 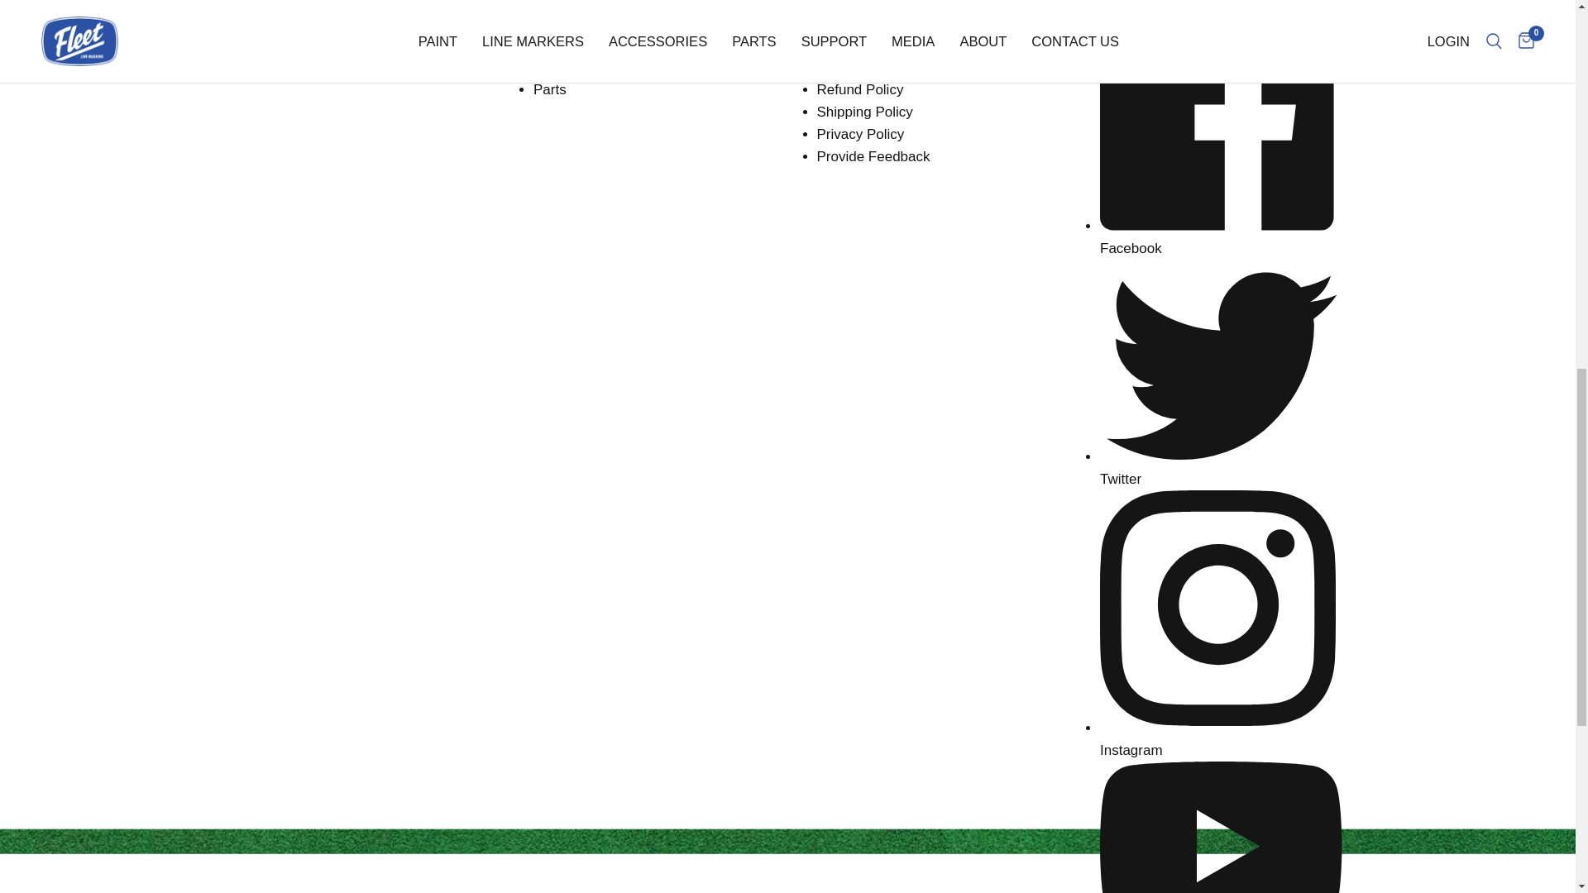 What do you see at coordinates (574, 44) in the screenshot?
I see `Line Markers` at bounding box center [574, 44].